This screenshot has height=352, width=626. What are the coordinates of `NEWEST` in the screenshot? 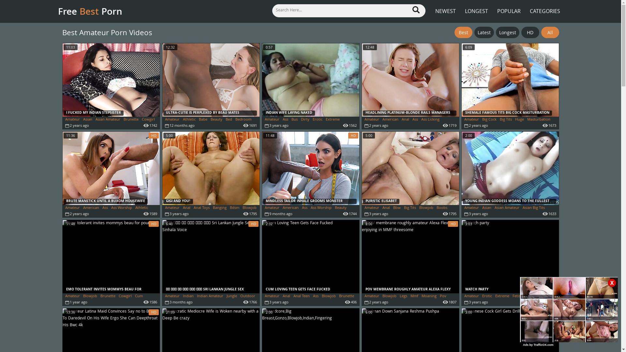 It's located at (445, 7).